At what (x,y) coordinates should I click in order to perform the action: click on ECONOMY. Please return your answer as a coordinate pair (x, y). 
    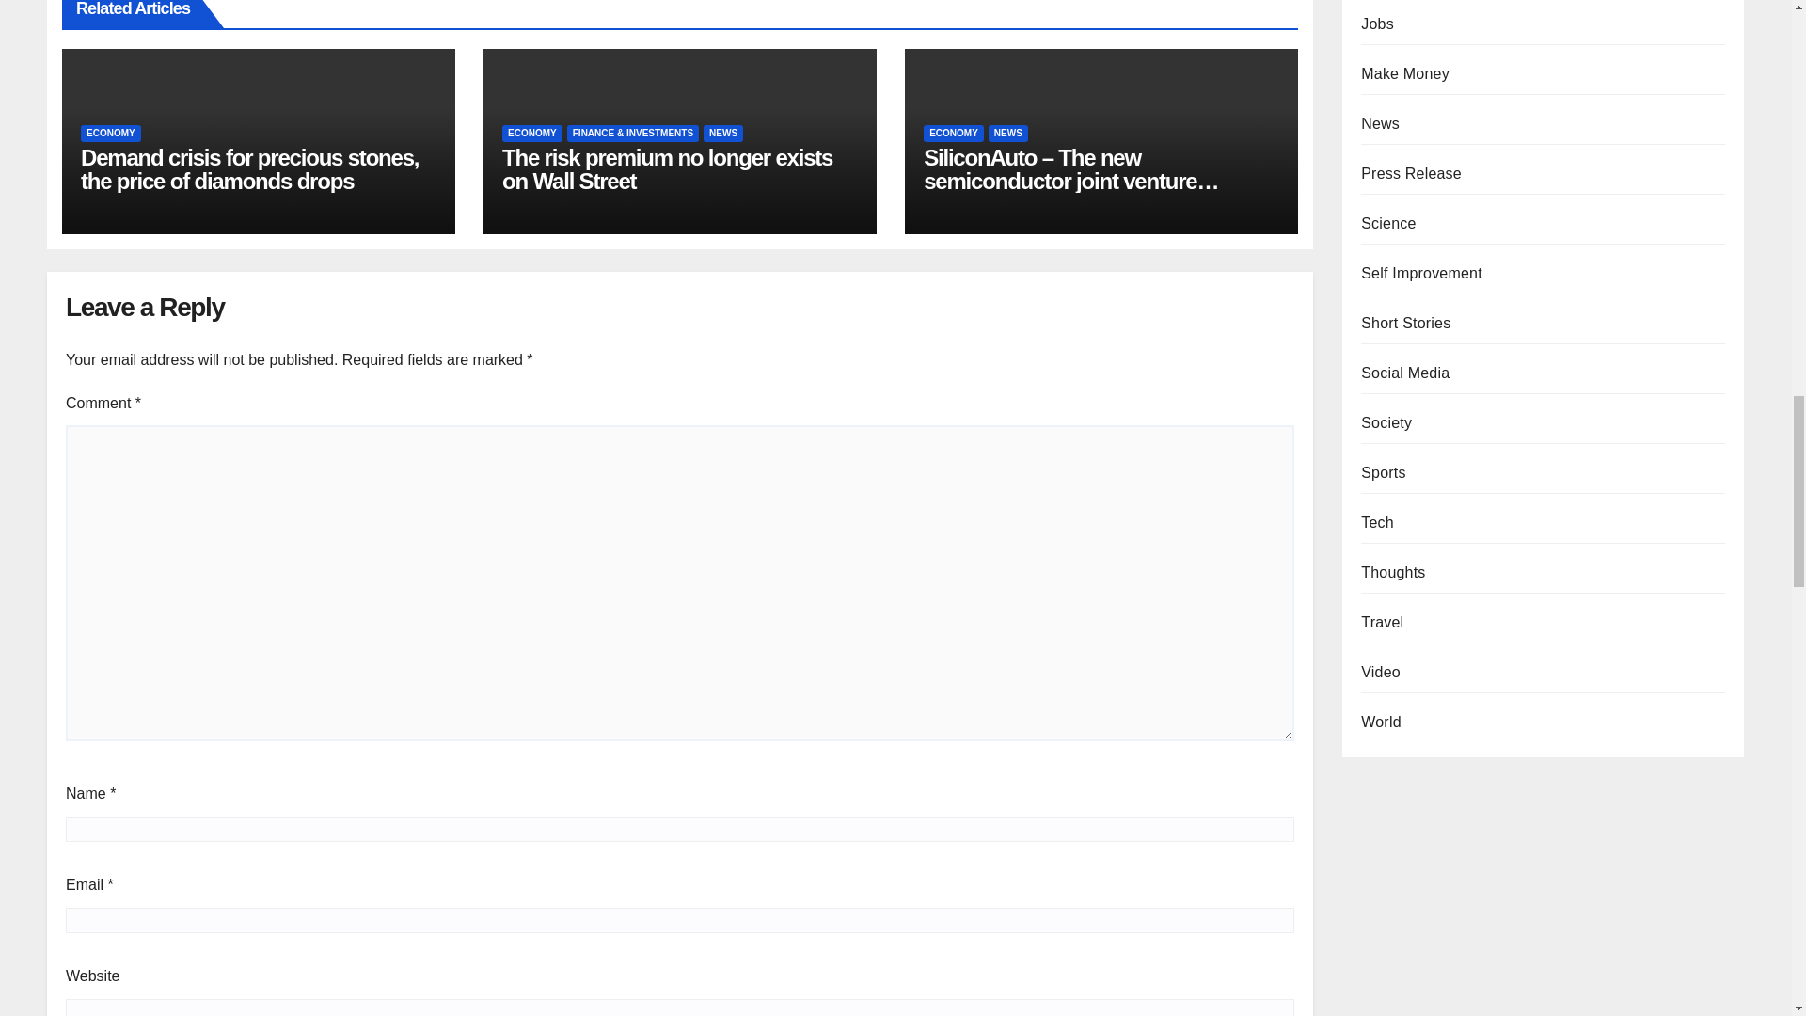
    Looking at the image, I should click on (531, 134).